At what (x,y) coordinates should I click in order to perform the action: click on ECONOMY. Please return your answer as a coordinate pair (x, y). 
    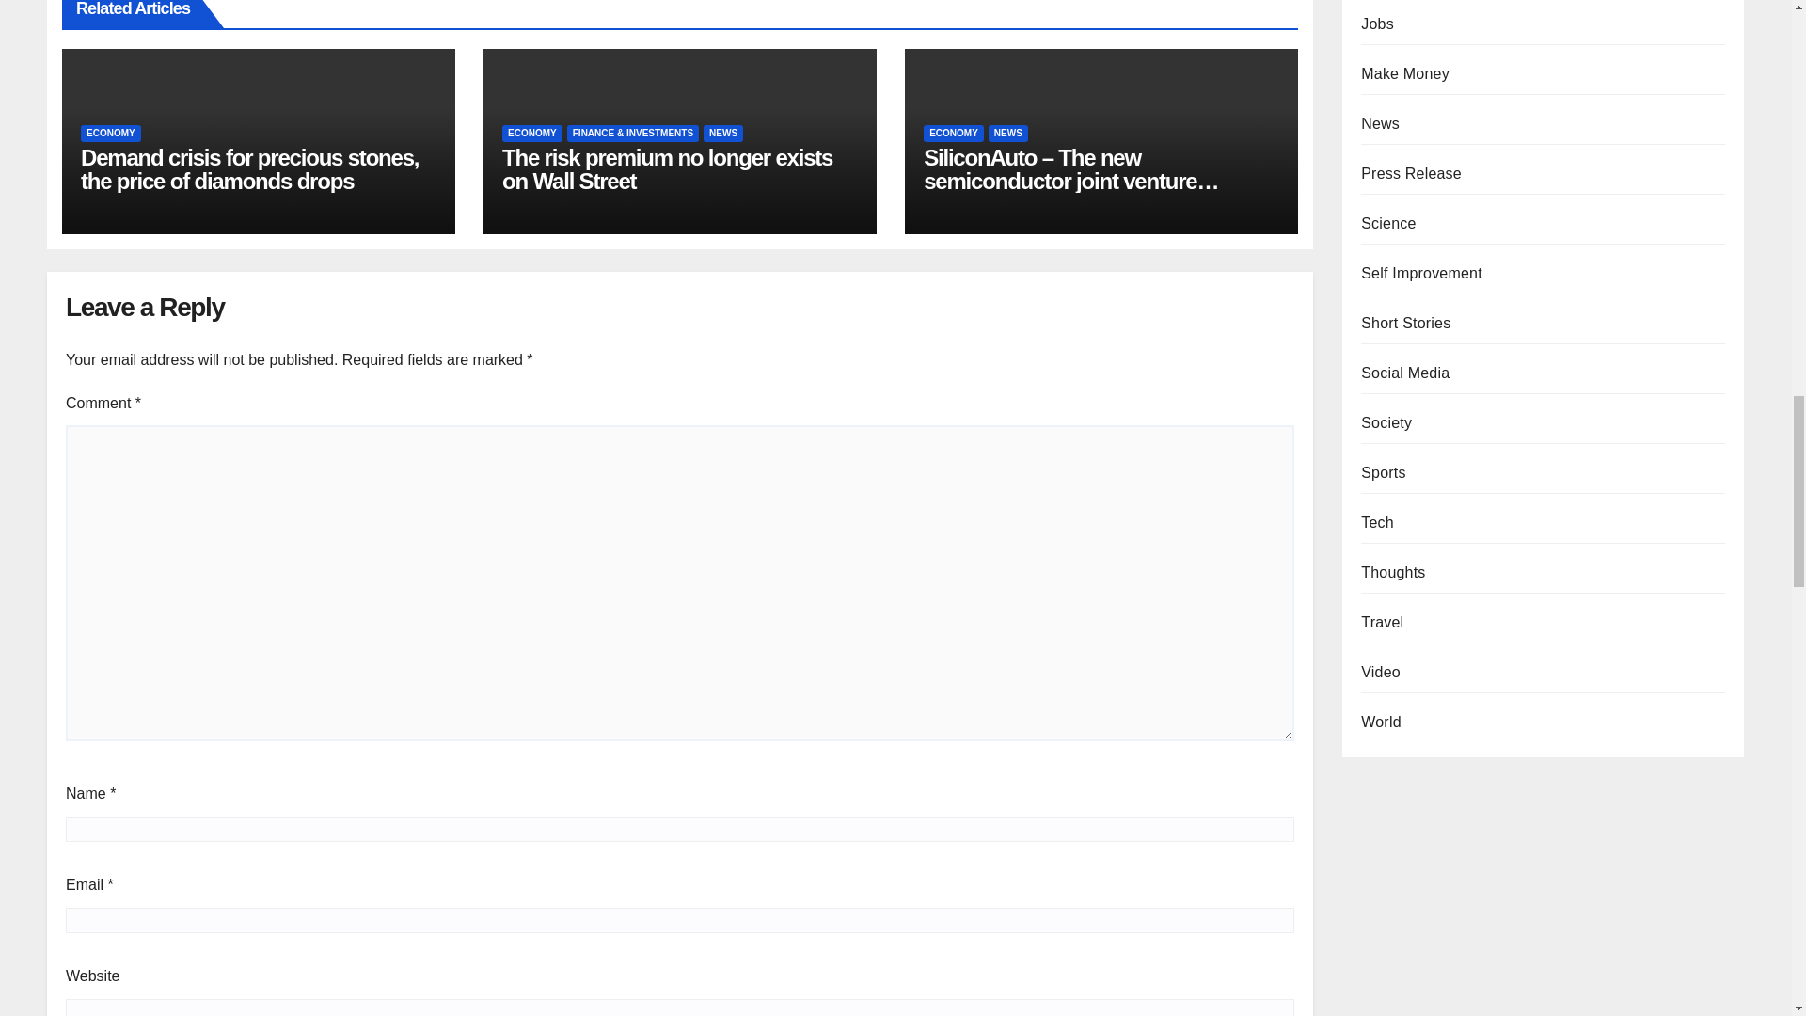
    Looking at the image, I should click on (531, 134).